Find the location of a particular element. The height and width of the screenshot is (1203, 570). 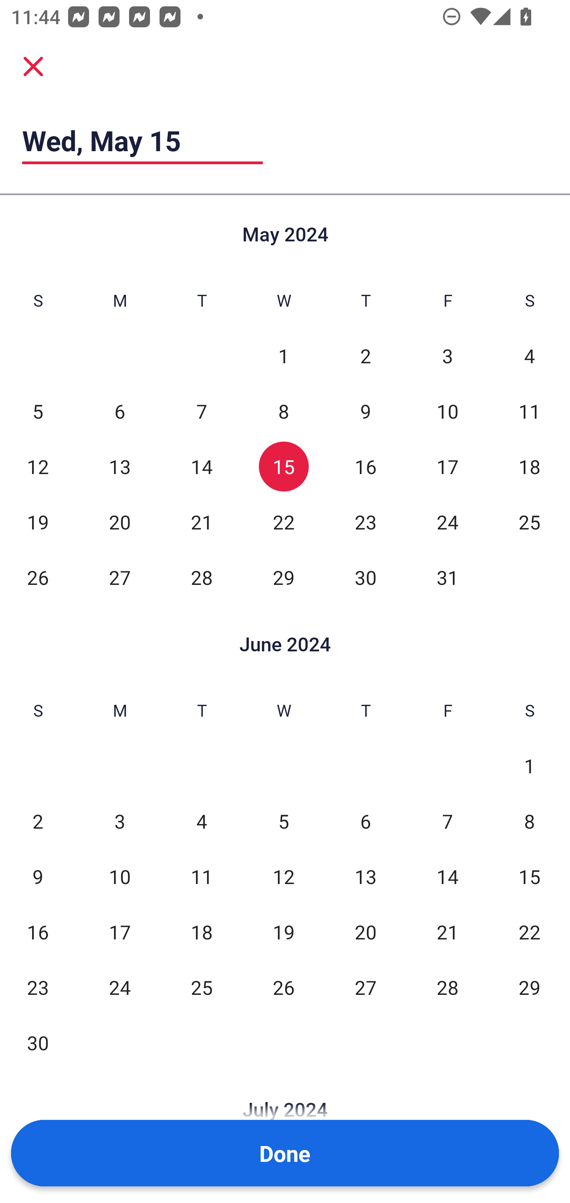

21 Tue, May 21, Not Selected is located at coordinates (202, 522).